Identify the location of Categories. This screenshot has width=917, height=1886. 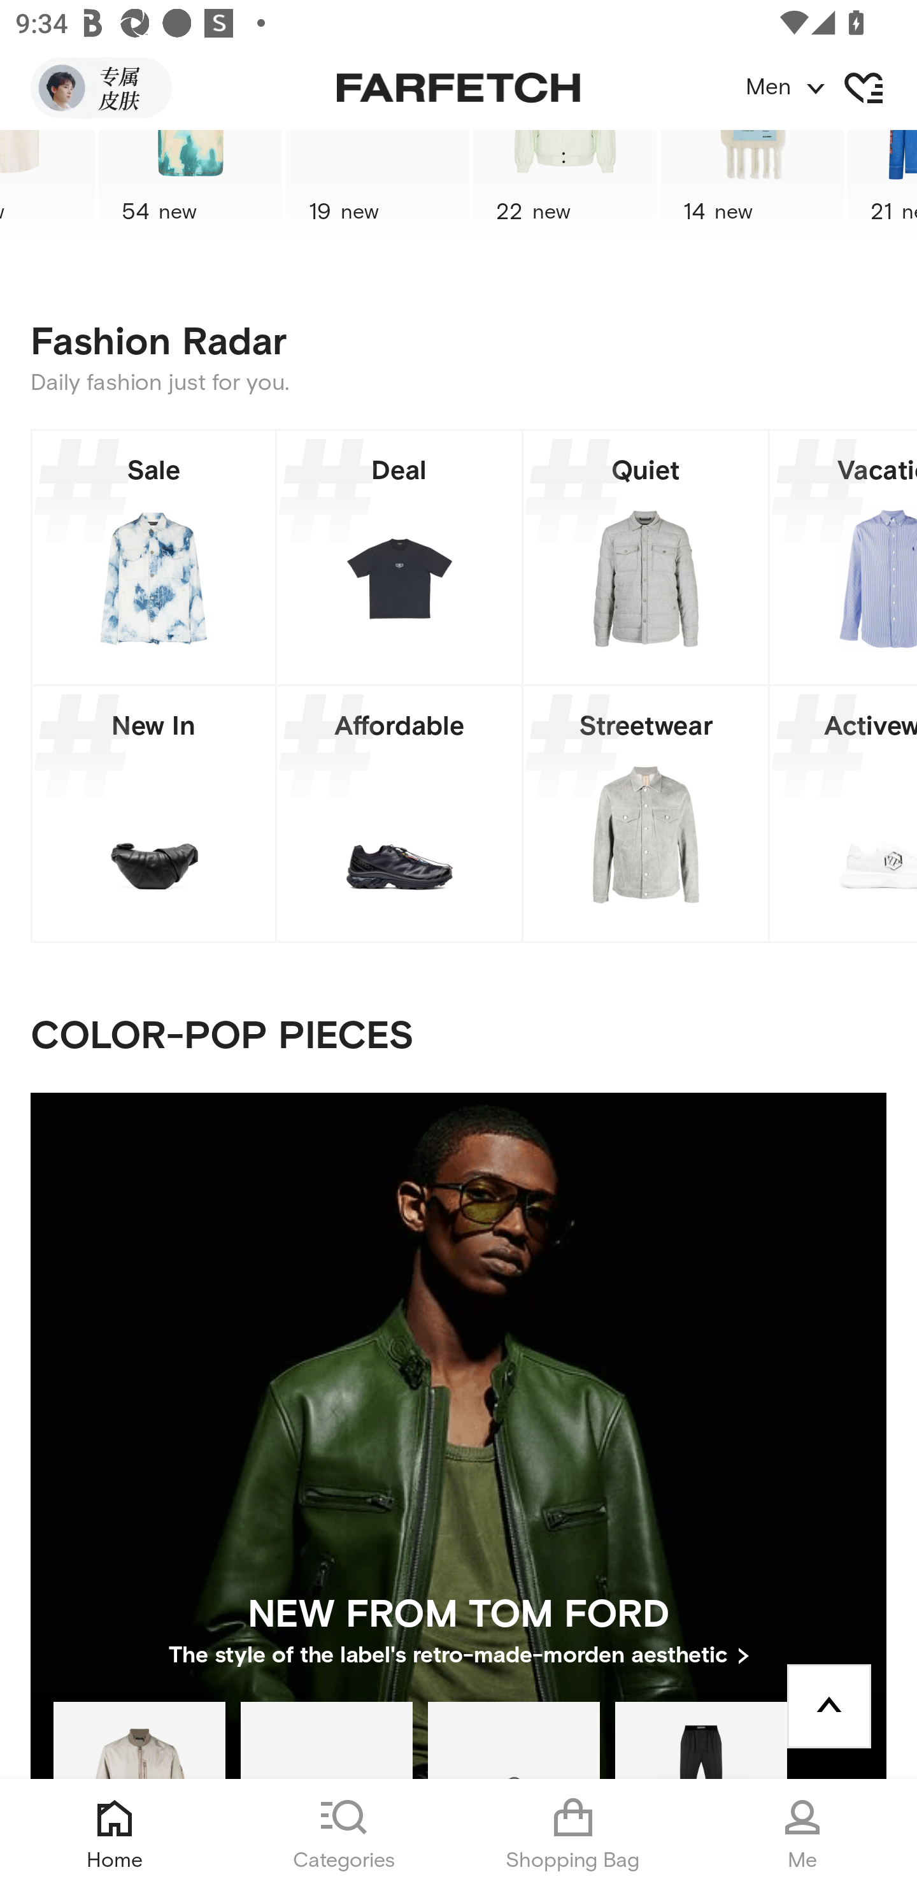
(344, 1832).